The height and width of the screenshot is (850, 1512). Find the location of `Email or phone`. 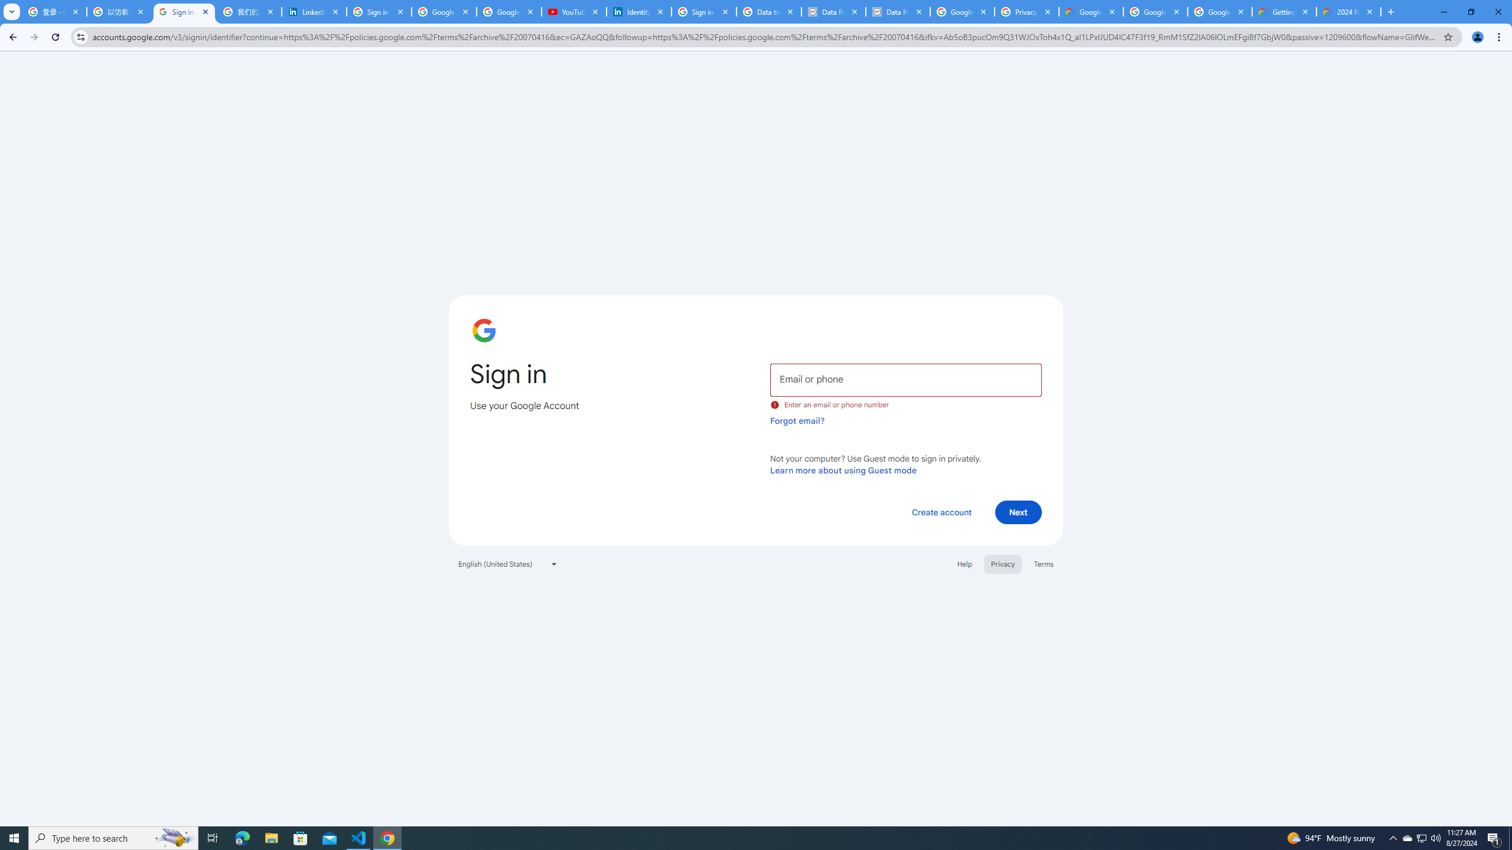

Email or phone is located at coordinates (905, 379).